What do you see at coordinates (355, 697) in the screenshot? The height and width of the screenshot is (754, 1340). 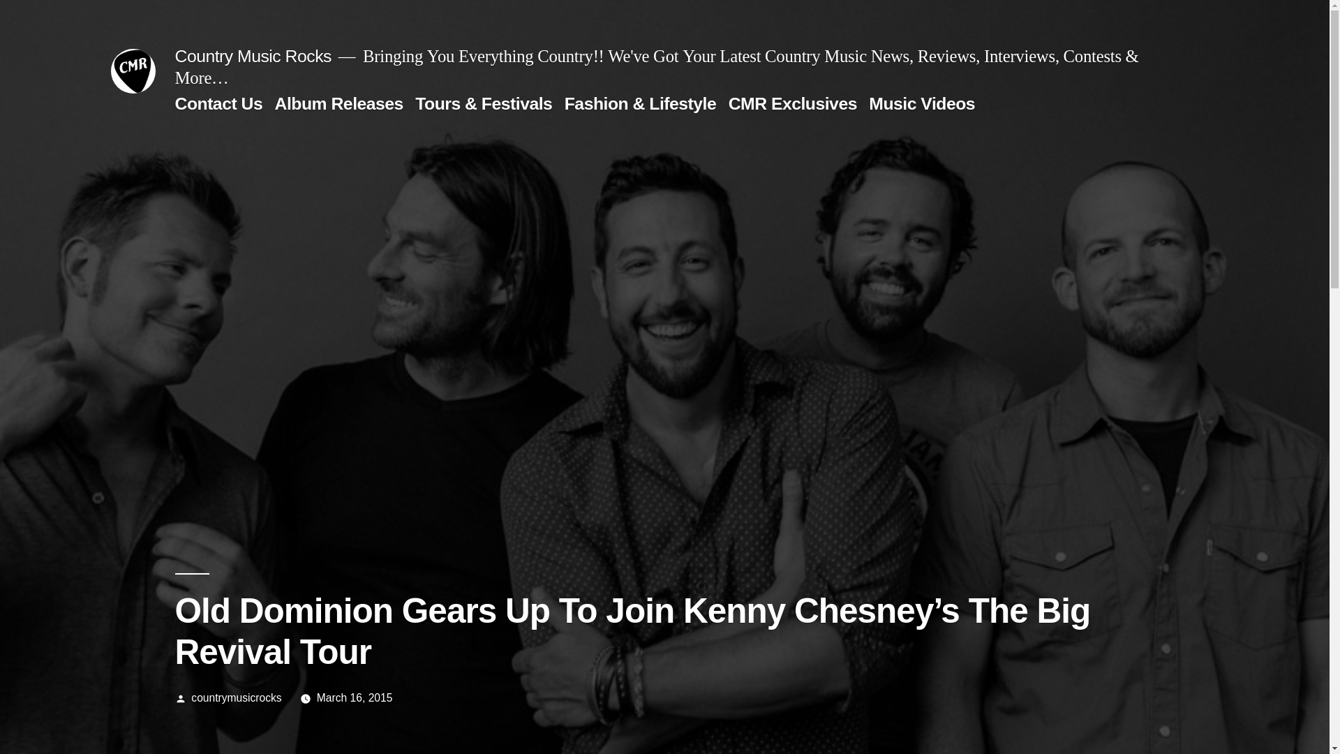 I see `March 16, 2015` at bounding box center [355, 697].